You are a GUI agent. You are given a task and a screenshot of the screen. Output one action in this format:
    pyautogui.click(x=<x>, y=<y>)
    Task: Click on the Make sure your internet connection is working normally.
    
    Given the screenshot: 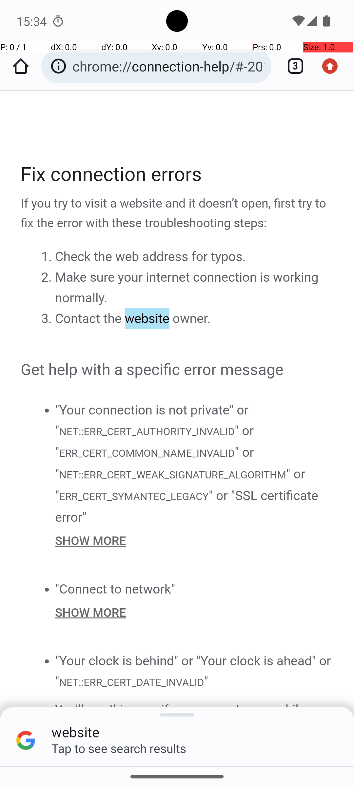 What is the action you would take?
    pyautogui.click(x=187, y=288)
    